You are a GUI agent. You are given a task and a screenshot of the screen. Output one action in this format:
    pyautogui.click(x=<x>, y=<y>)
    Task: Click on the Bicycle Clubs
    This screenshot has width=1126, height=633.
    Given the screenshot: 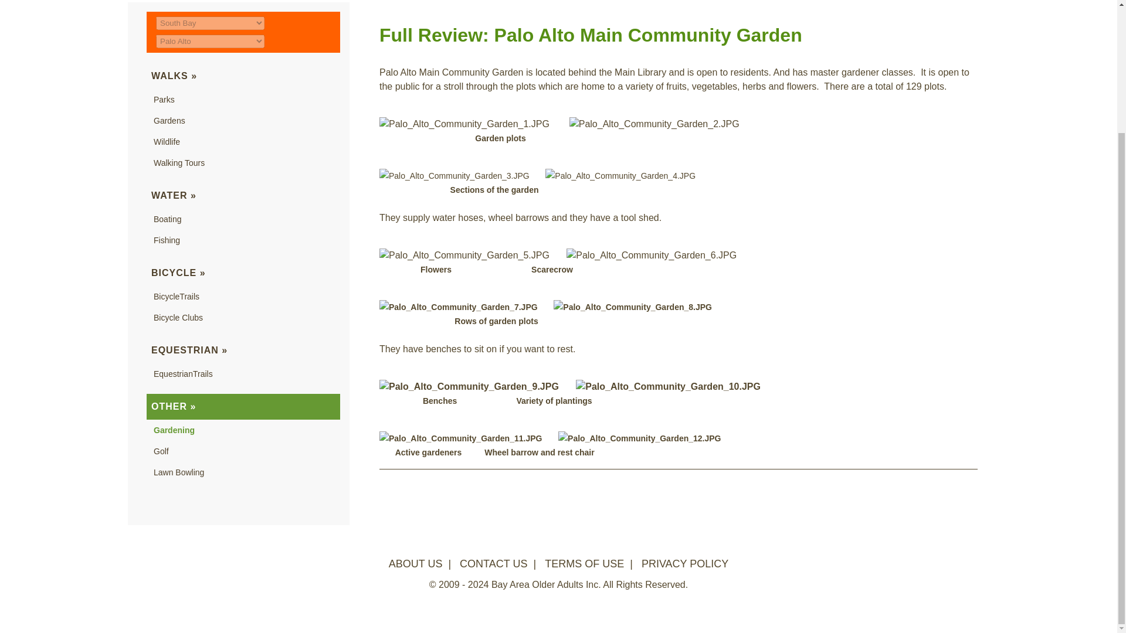 What is the action you would take?
    pyautogui.click(x=178, y=317)
    